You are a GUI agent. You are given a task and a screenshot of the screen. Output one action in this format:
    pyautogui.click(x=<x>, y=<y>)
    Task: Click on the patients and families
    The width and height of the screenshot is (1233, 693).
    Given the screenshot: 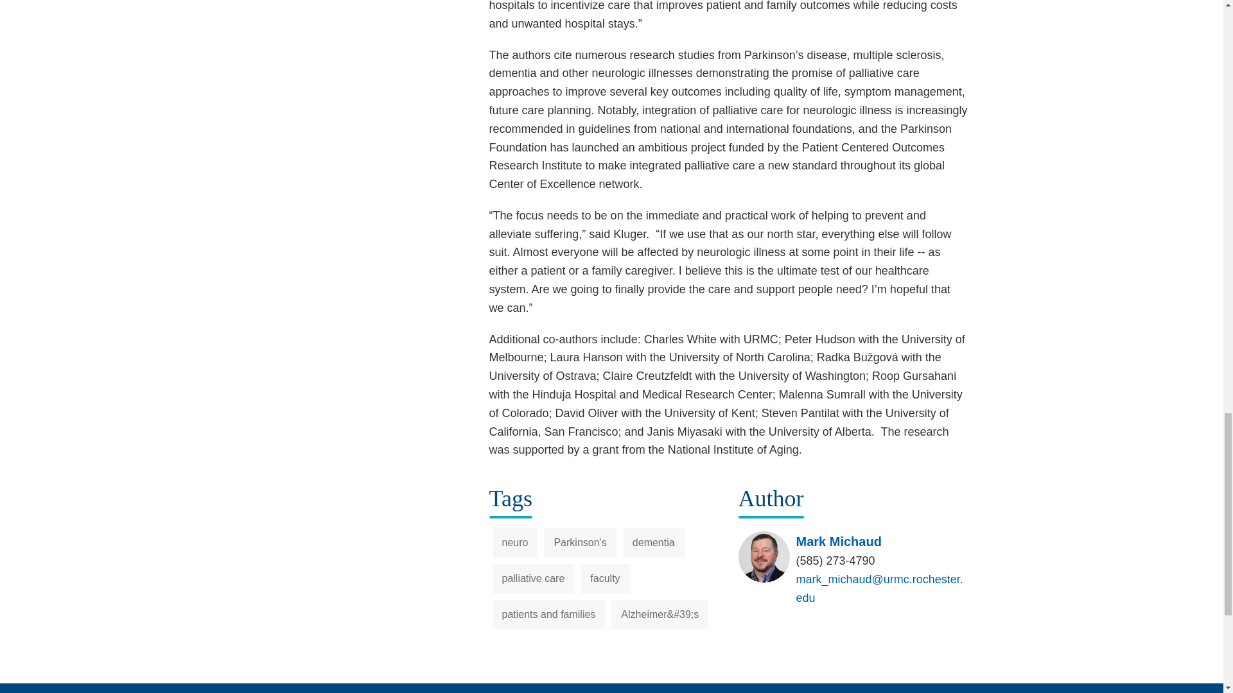 What is the action you would take?
    pyautogui.click(x=548, y=615)
    